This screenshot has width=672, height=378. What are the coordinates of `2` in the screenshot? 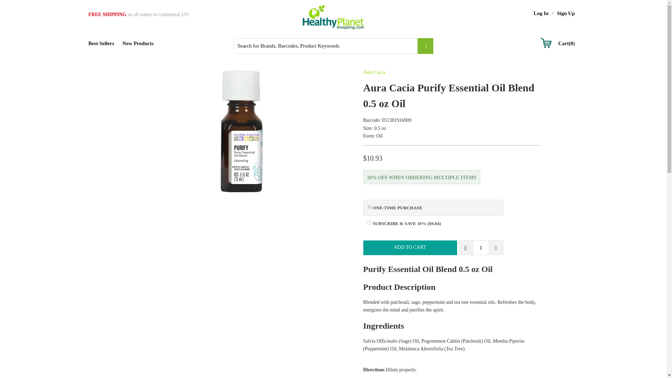 It's located at (369, 223).